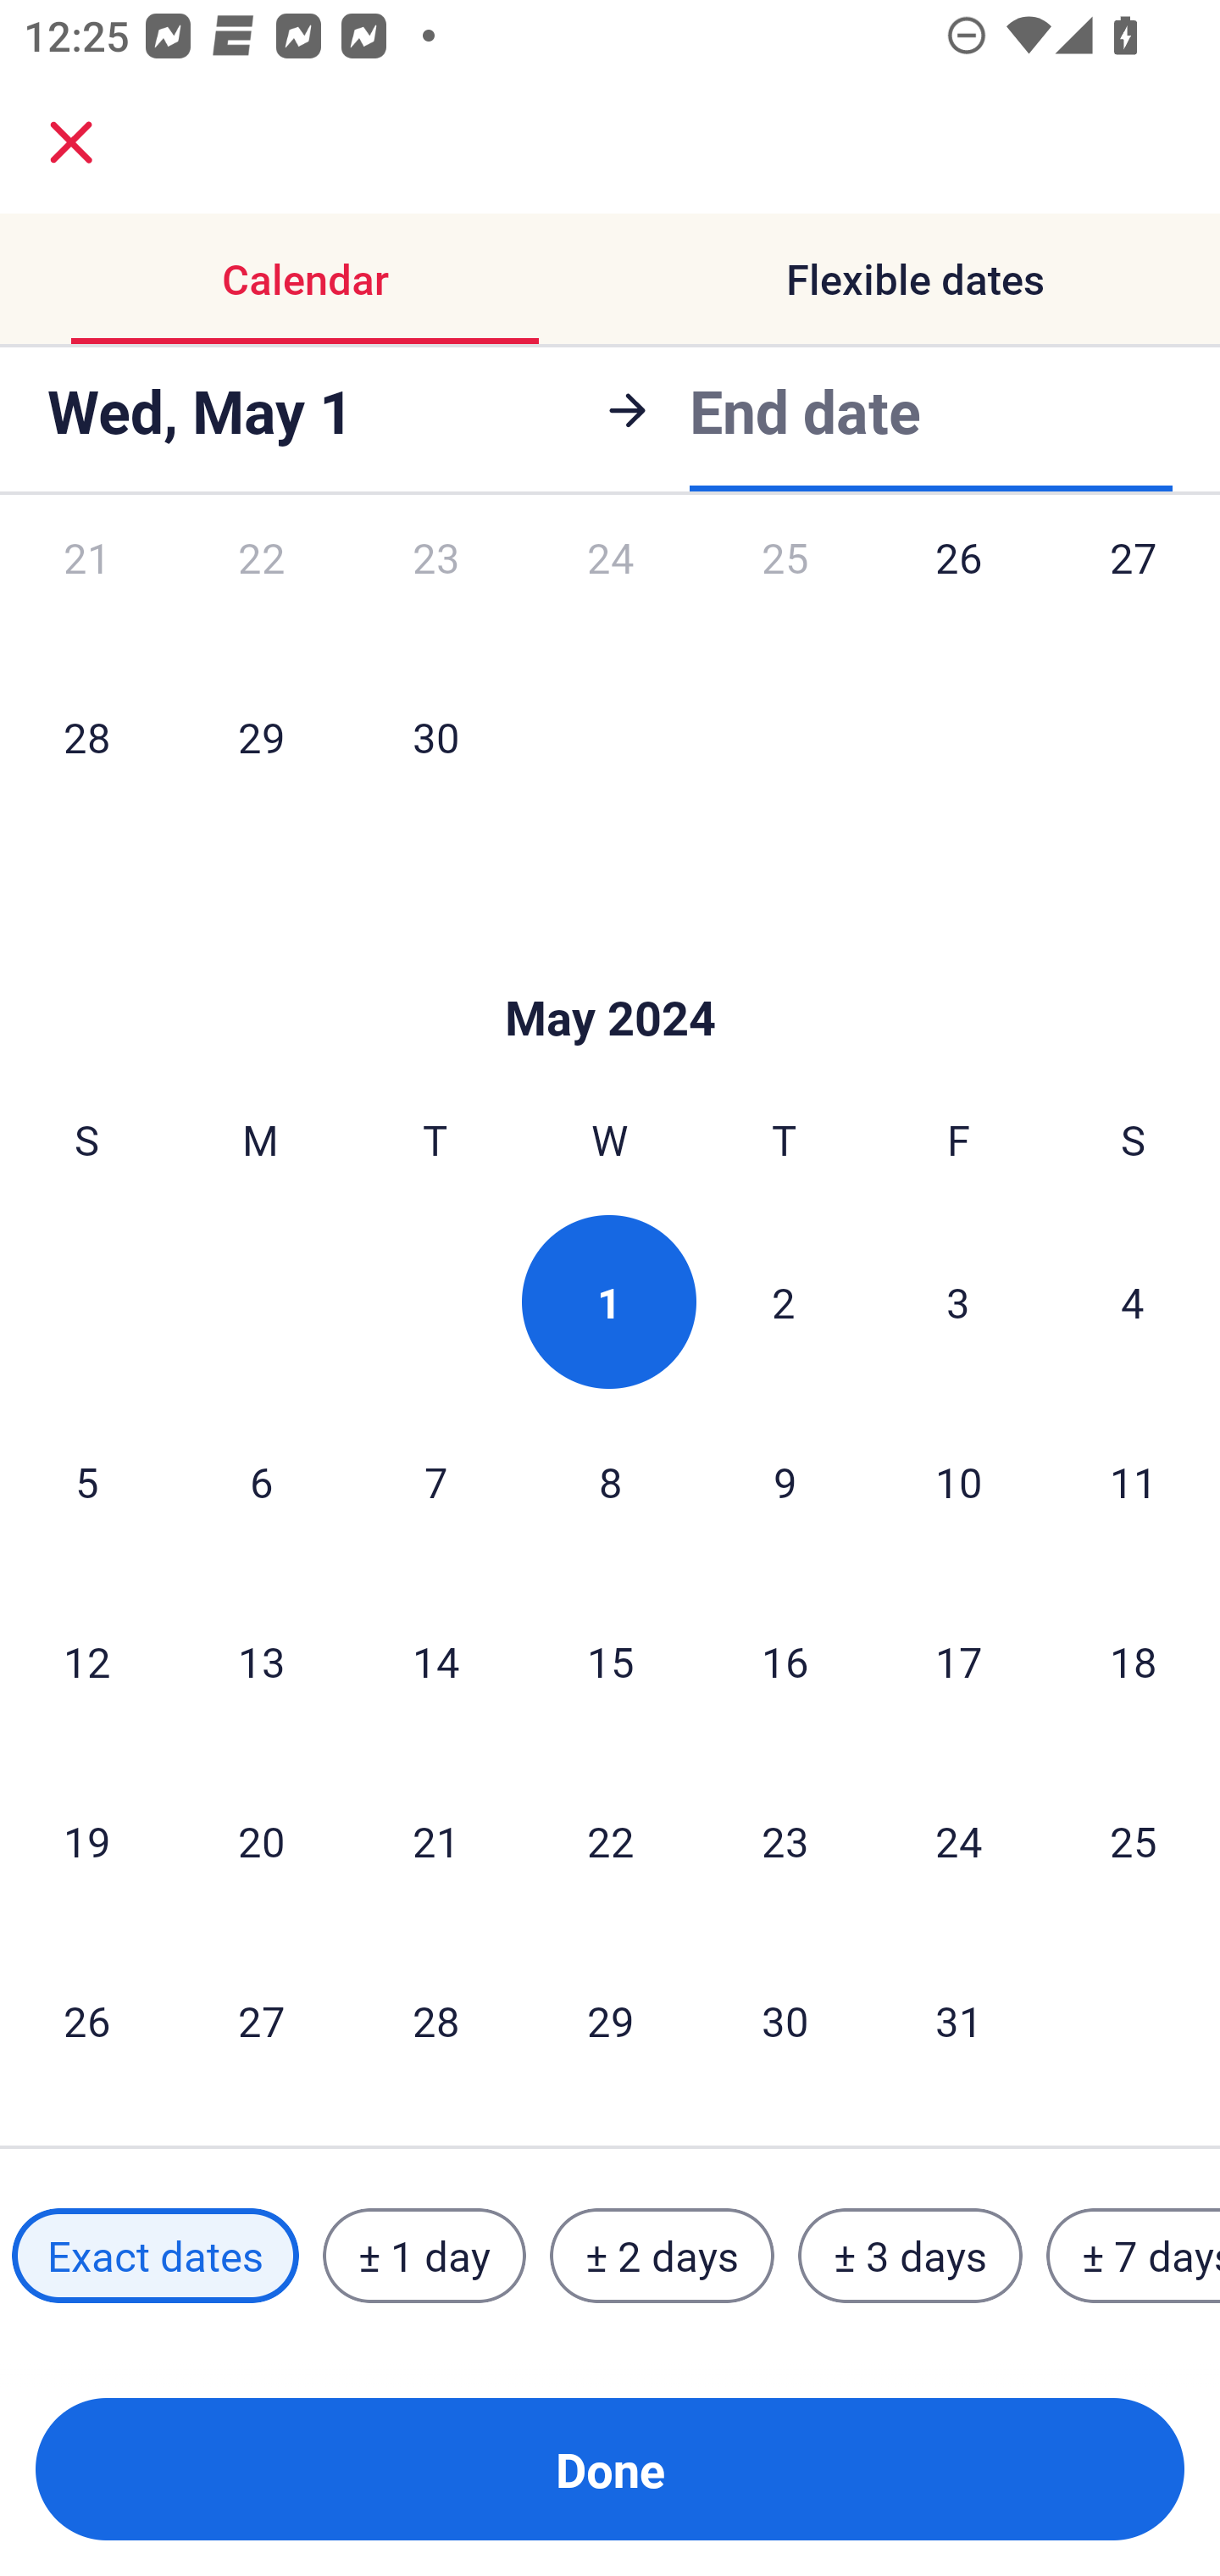 The image size is (1220, 2576). What do you see at coordinates (86, 2020) in the screenshot?
I see `26 Sunday, May 26, 2024` at bounding box center [86, 2020].